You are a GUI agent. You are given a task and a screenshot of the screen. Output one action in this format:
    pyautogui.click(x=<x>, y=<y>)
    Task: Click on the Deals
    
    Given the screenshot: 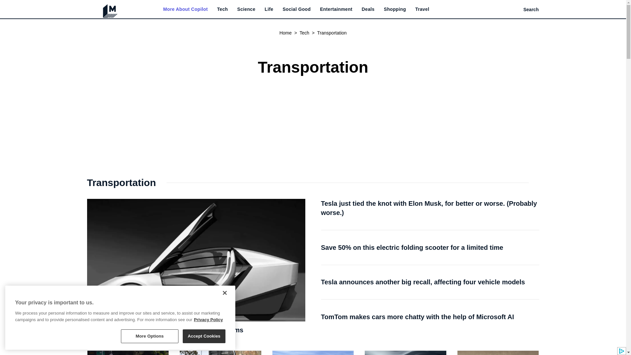 What is the action you would take?
    pyautogui.click(x=368, y=9)
    